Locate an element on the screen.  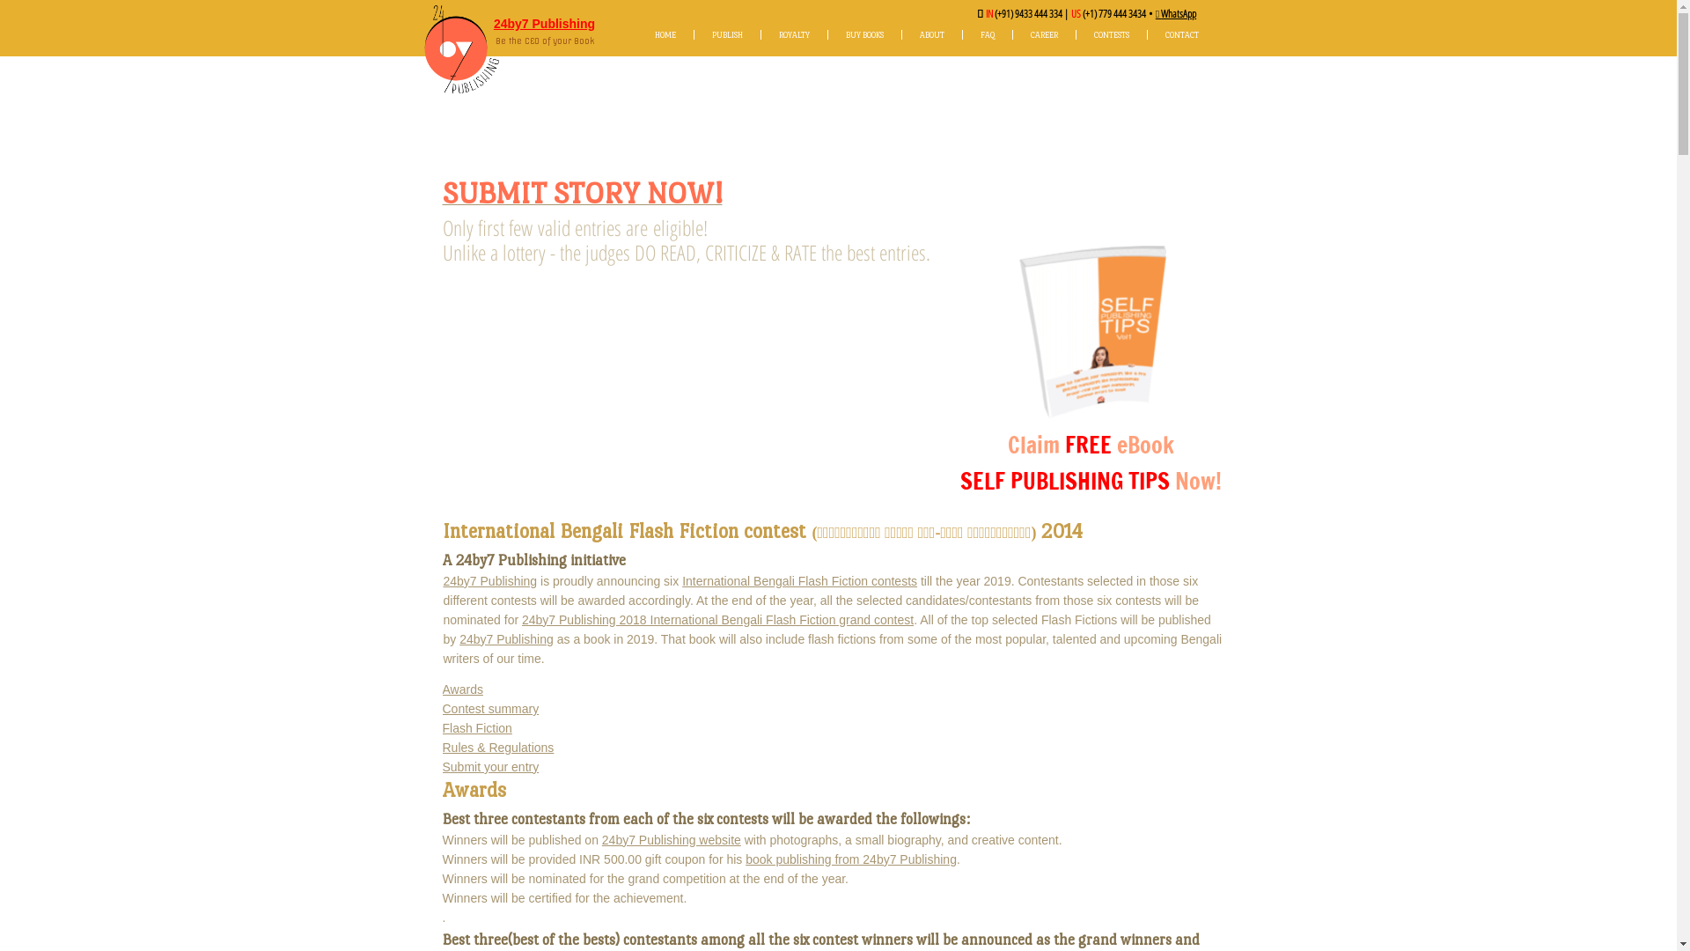
HOME is located at coordinates (665, 35).